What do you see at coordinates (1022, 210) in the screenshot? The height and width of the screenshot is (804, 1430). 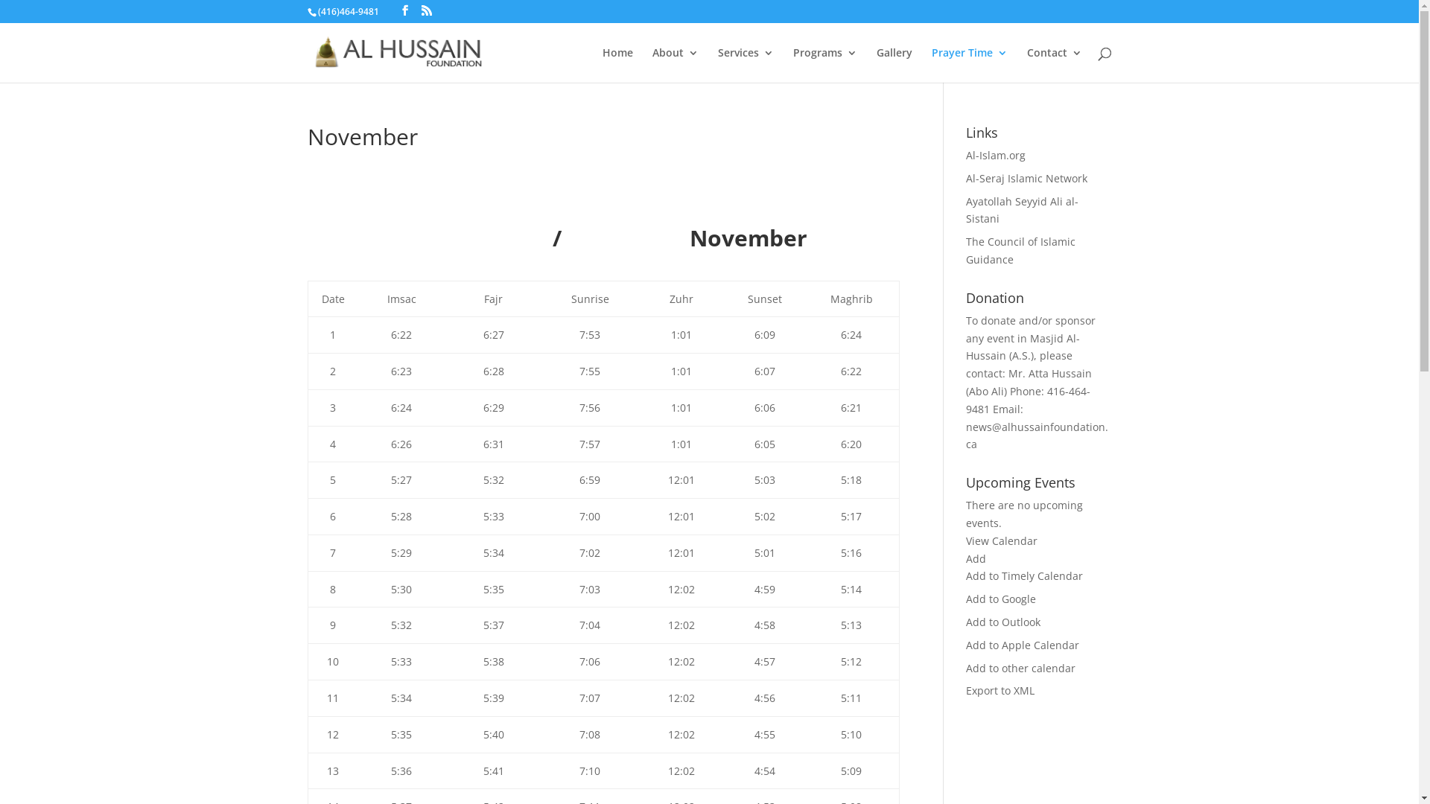 I see `Ayatollah Seyyid Ali al-Sistani` at bounding box center [1022, 210].